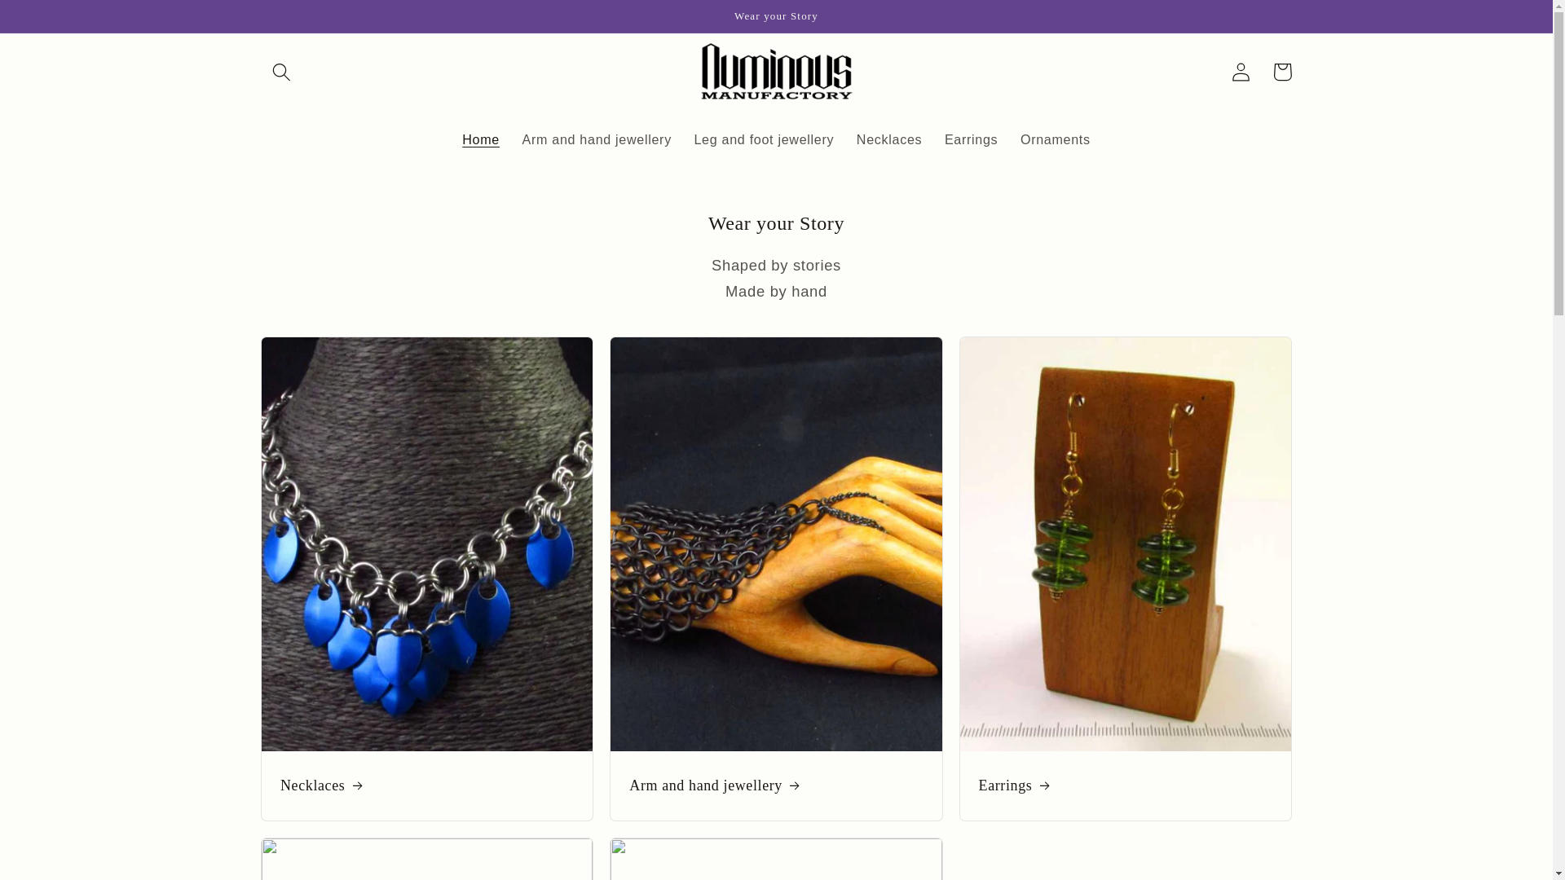 This screenshot has height=880, width=1565. Describe the element at coordinates (1282, 72) in the screenshot. I see `Cart` at that location.